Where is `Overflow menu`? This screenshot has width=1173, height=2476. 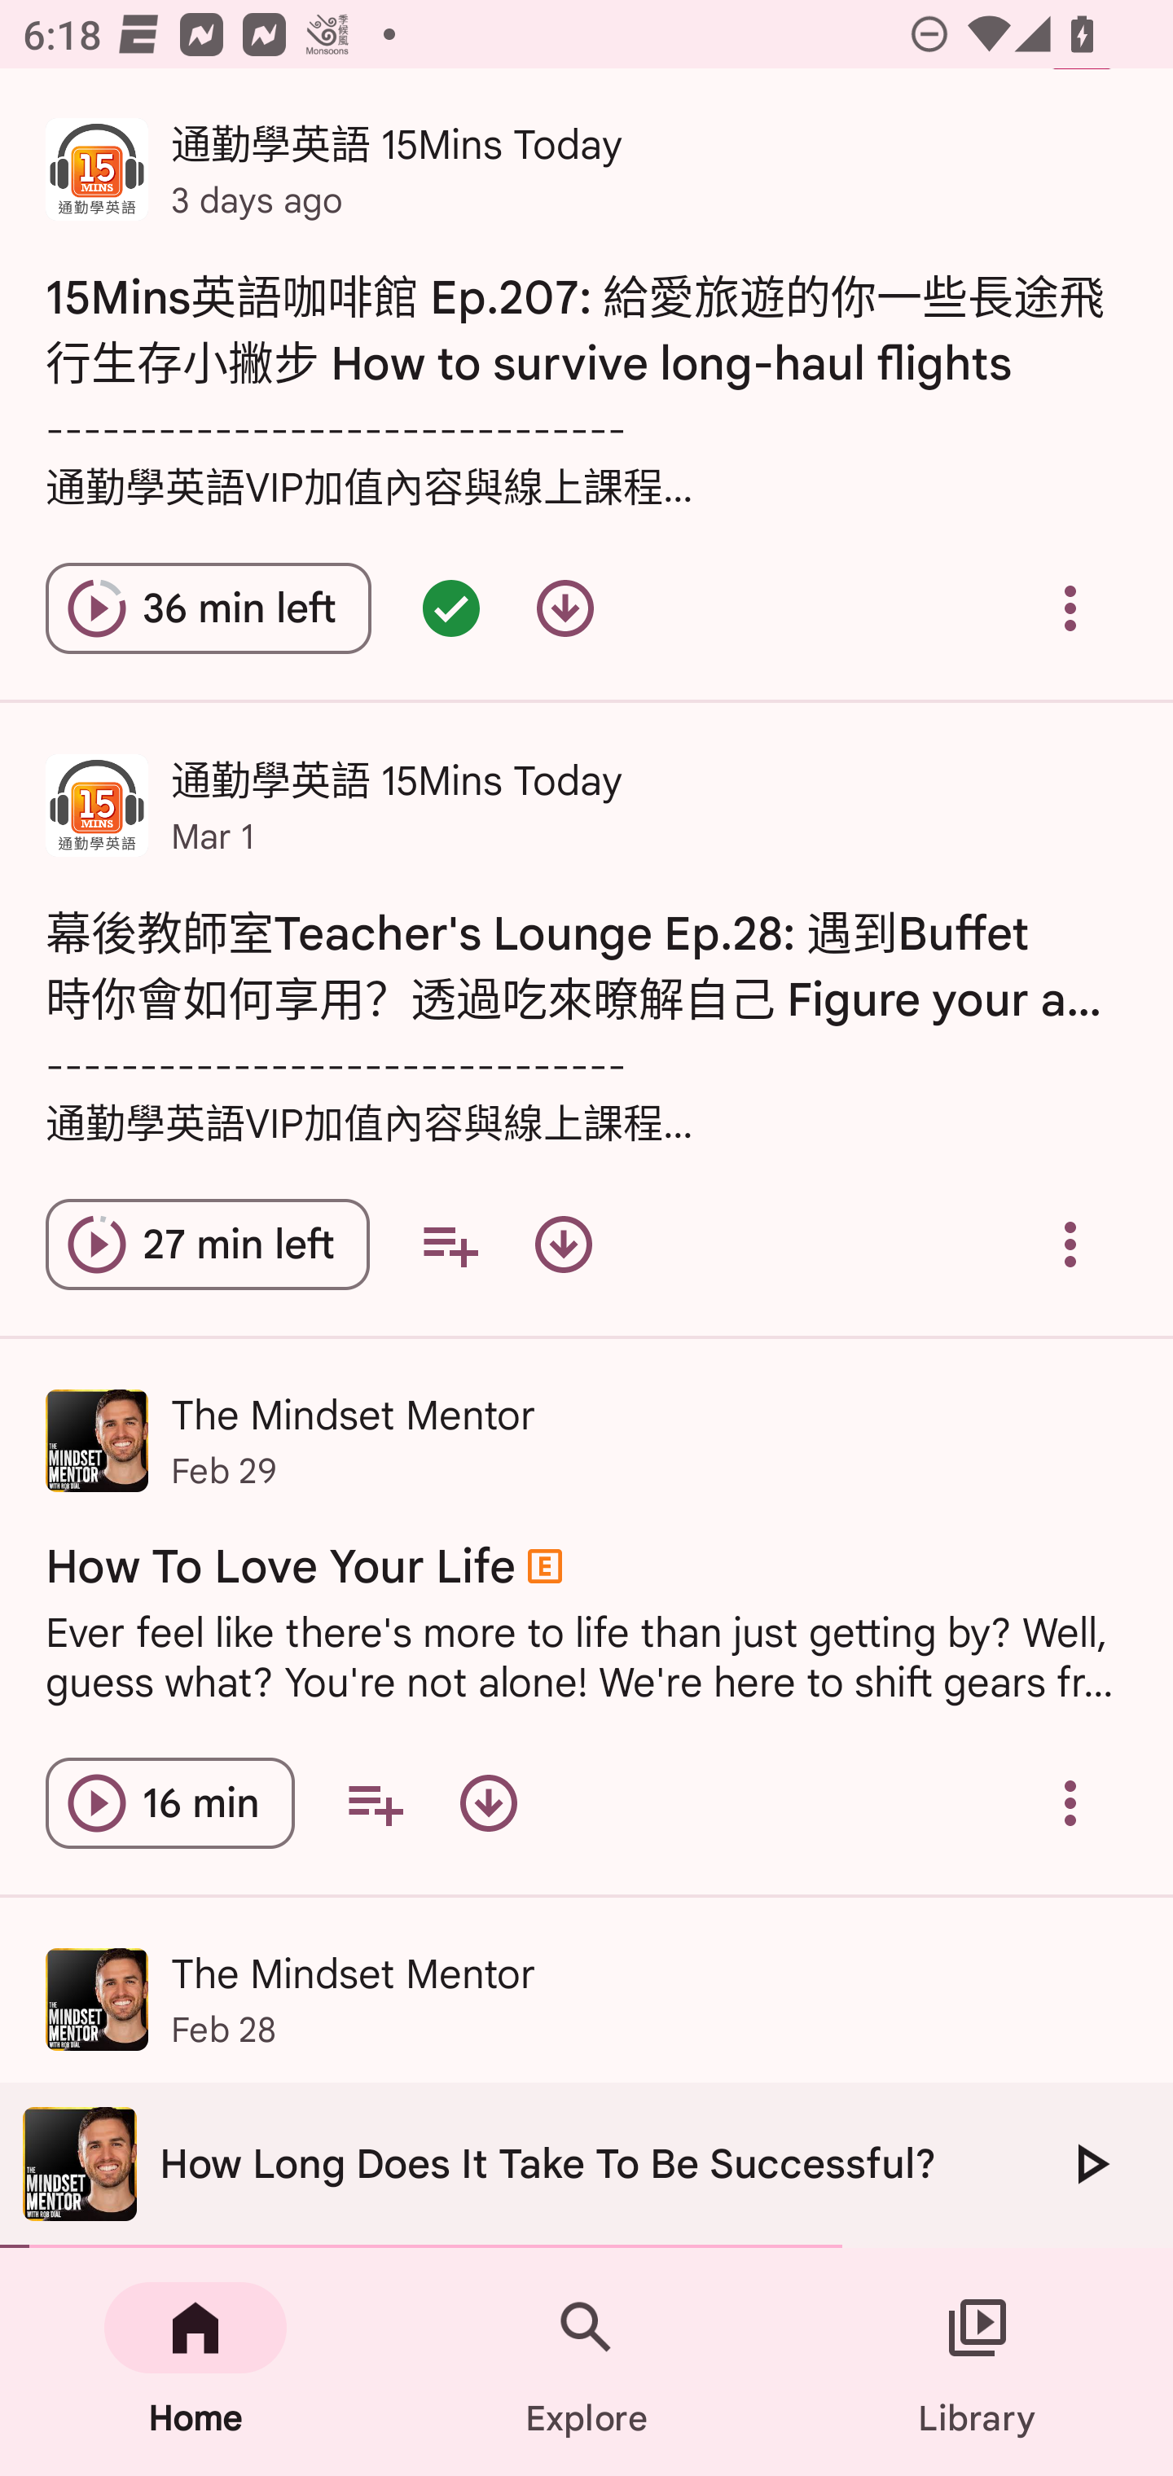
Overflow menu is located at coordinates (1070, 1245).